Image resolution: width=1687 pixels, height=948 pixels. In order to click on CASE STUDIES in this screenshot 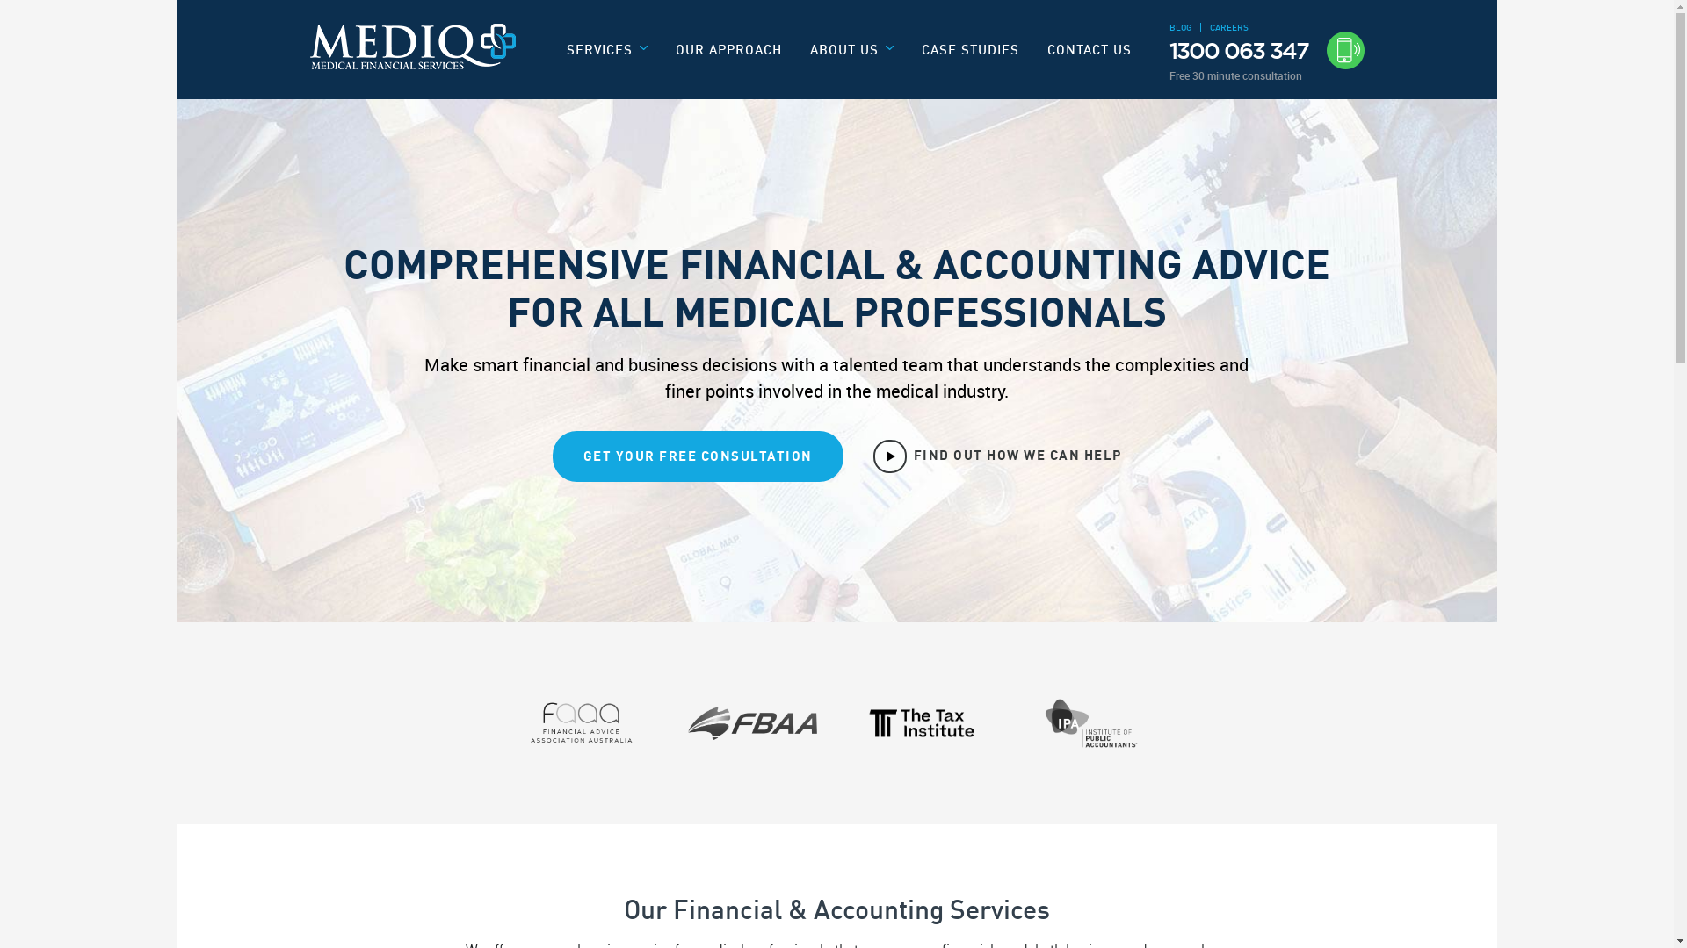, I will do `click(970, 49)`.